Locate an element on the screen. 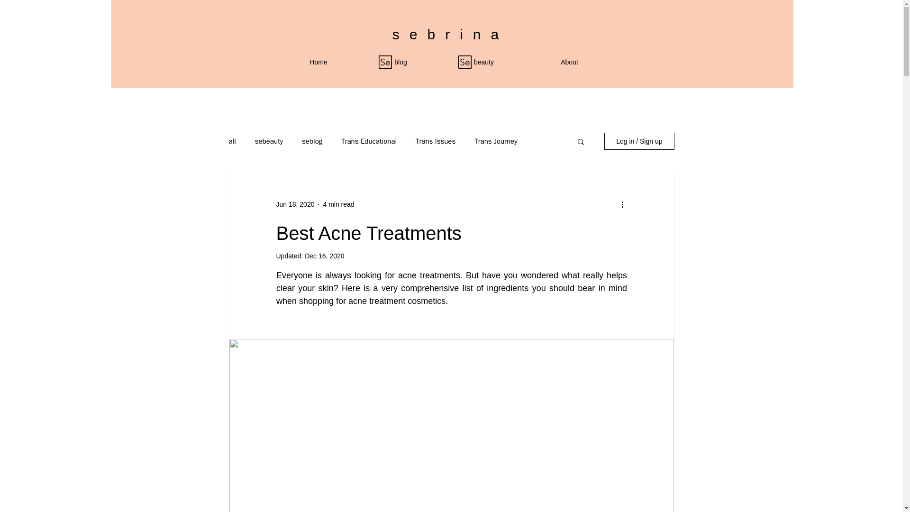 This screenshot has height=512, width=910. Trans Educational is located at coordinates (369, 141).